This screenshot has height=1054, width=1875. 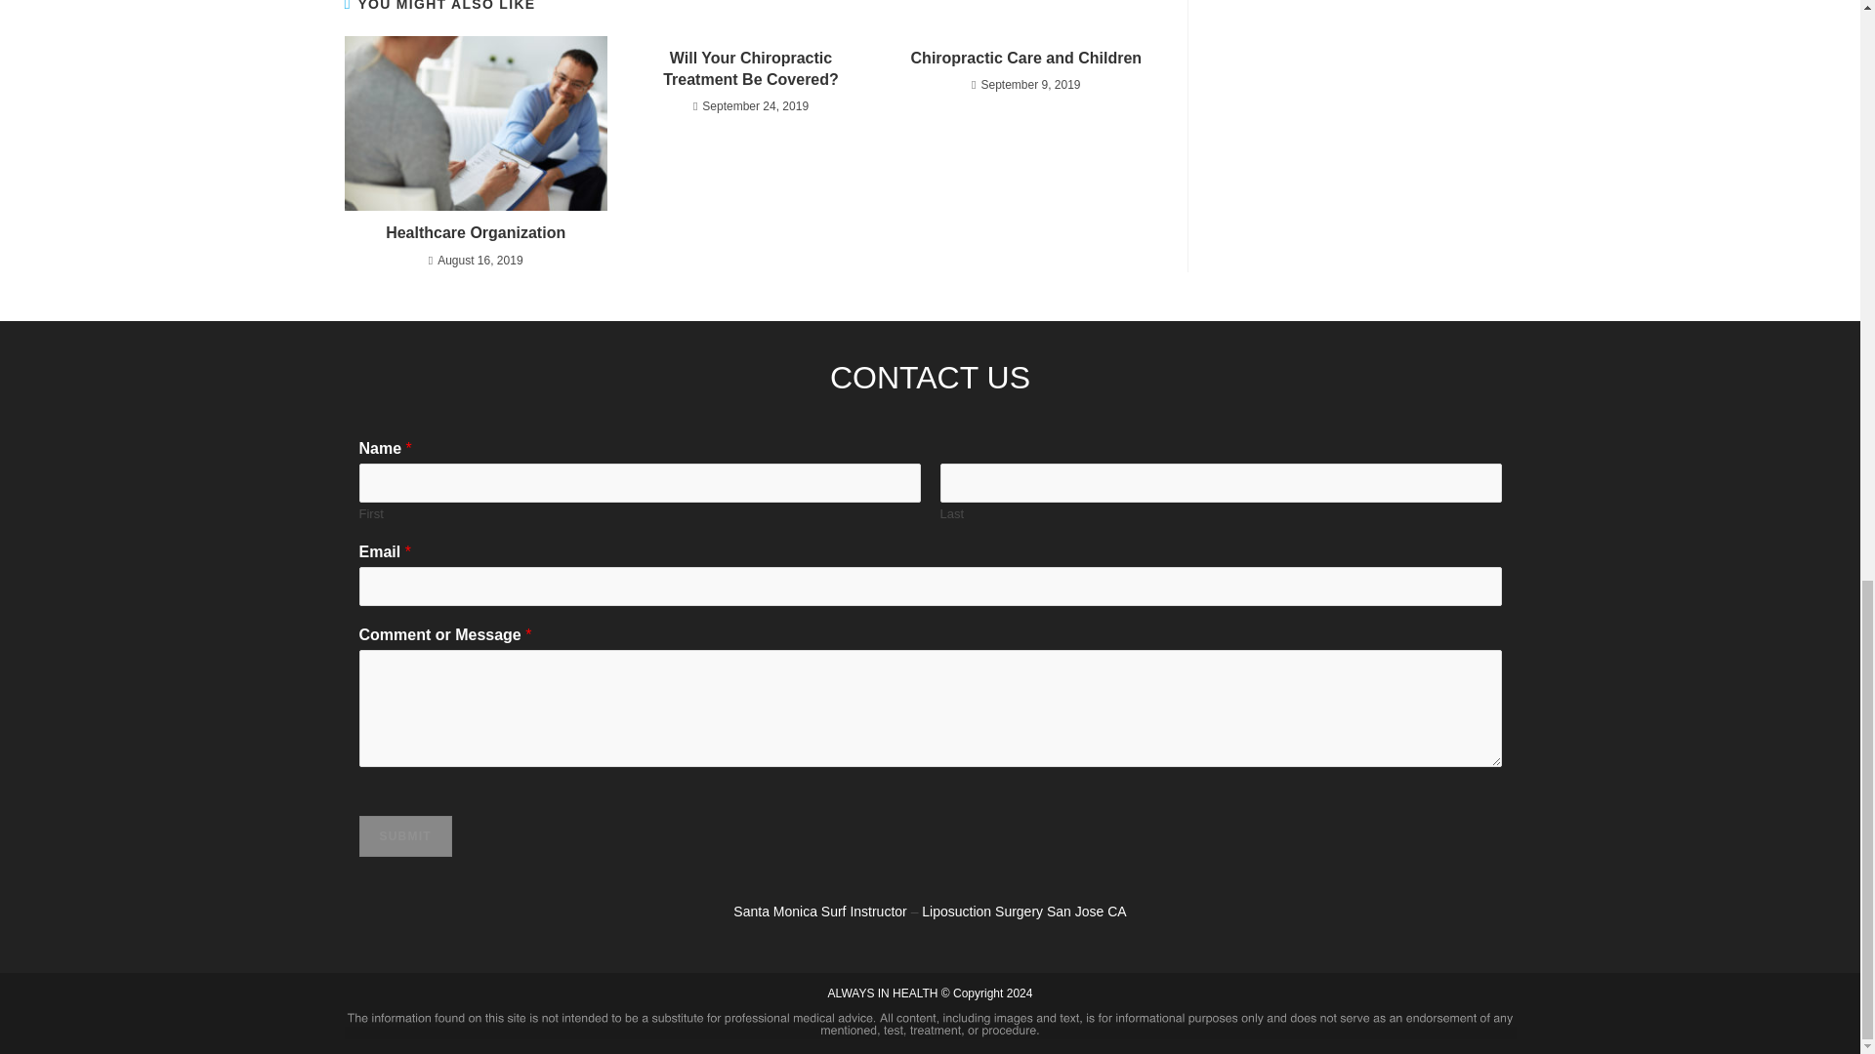 What do you see at coordinates (750, 68) in the screenshot?
I see `Will Your Chiropractic Treatment Be Covered?` at bounding box center [750, 68].